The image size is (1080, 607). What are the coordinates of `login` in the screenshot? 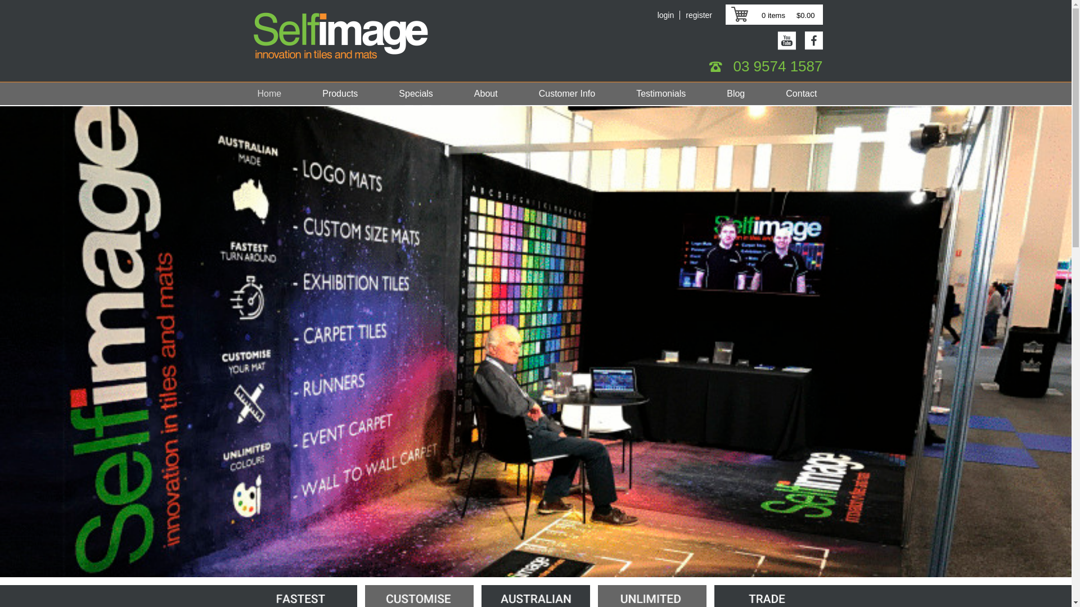 It's located at (669, 15).